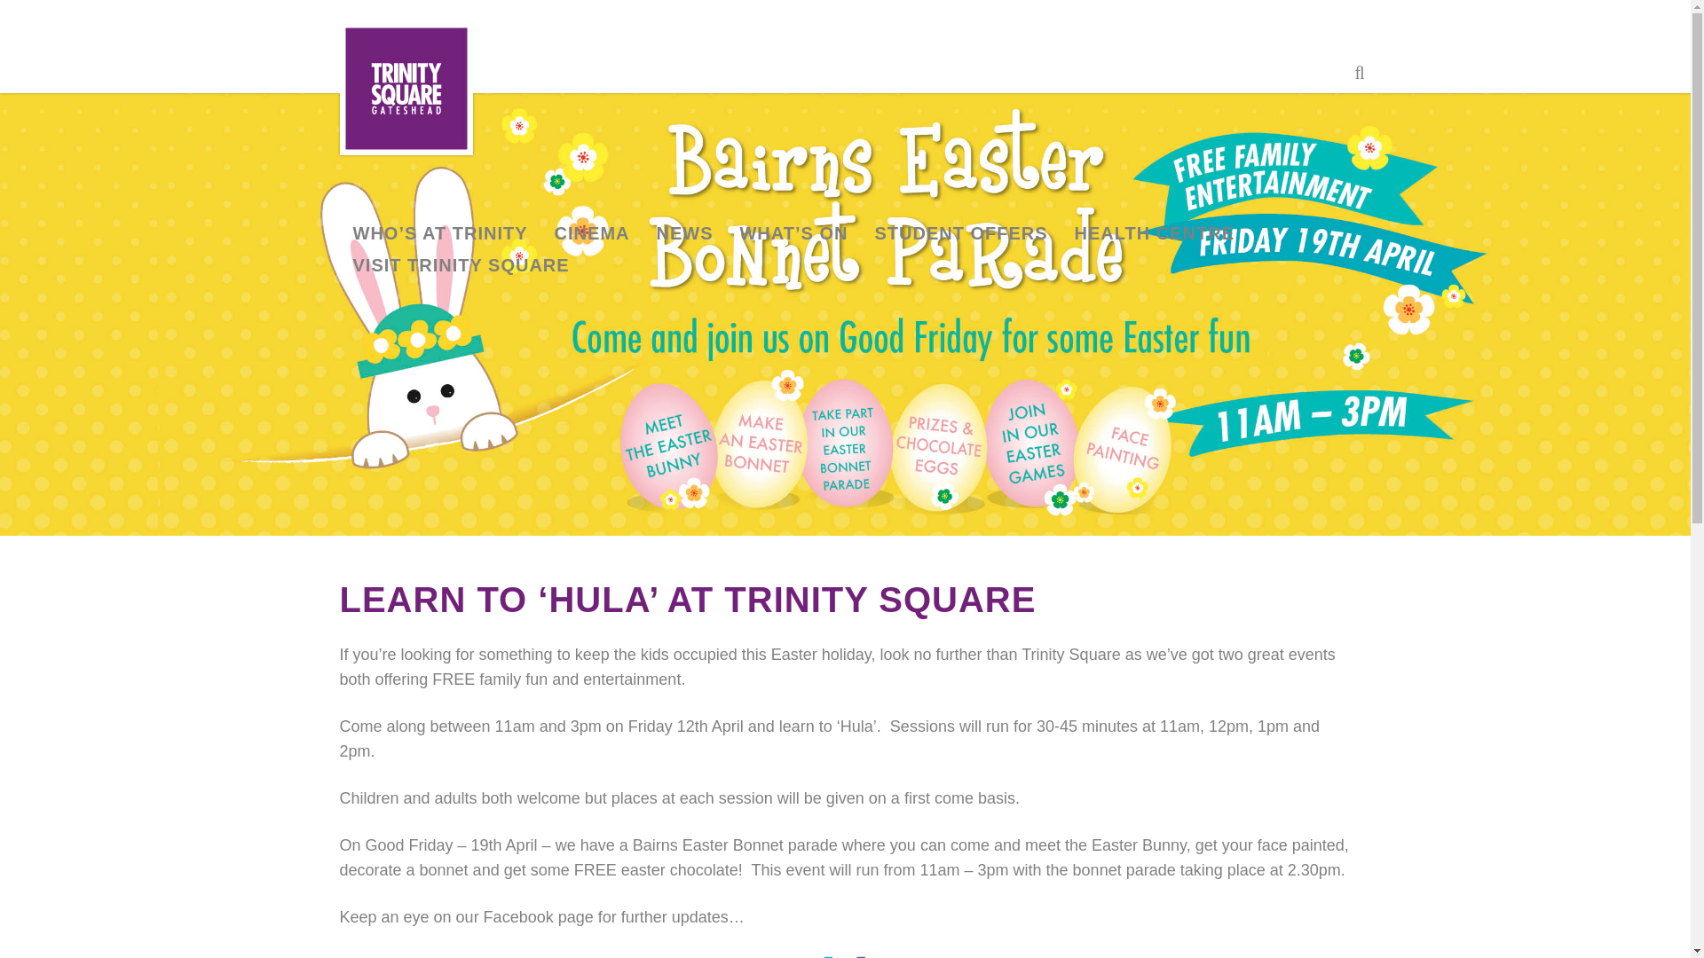  I want to click on VISIT TRINITY SQUARE, so click(461, 264).